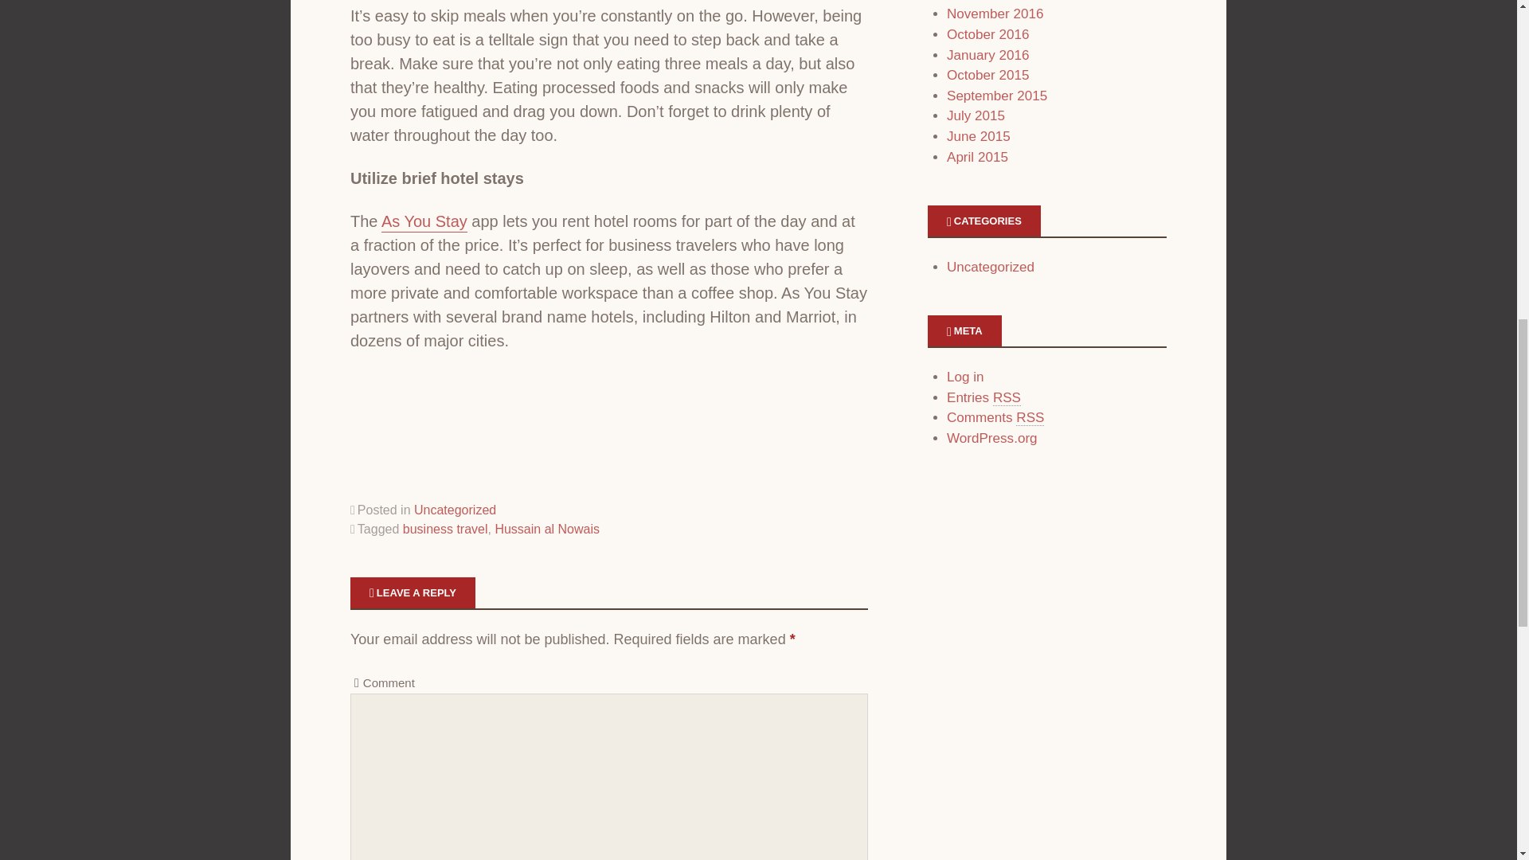  What do you see at coordinates (987, 75) in the screenshot?
I see `October 2015` at bounding box center [987, 75].